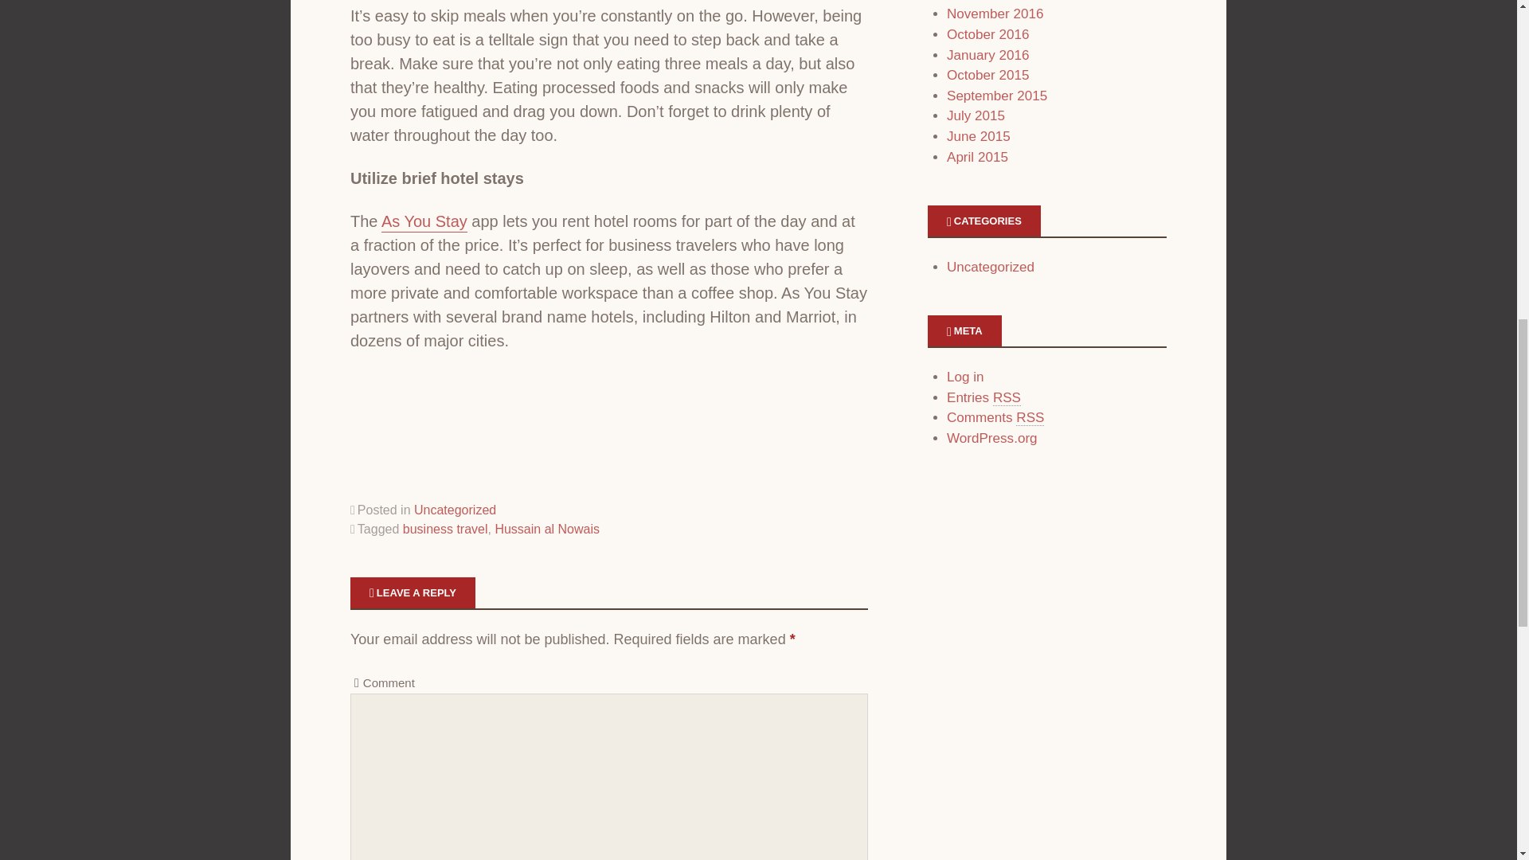  What do you see at coordinates (987, 75) in the screenshot?
I see `October 2015` at bounding box center [987, 75].